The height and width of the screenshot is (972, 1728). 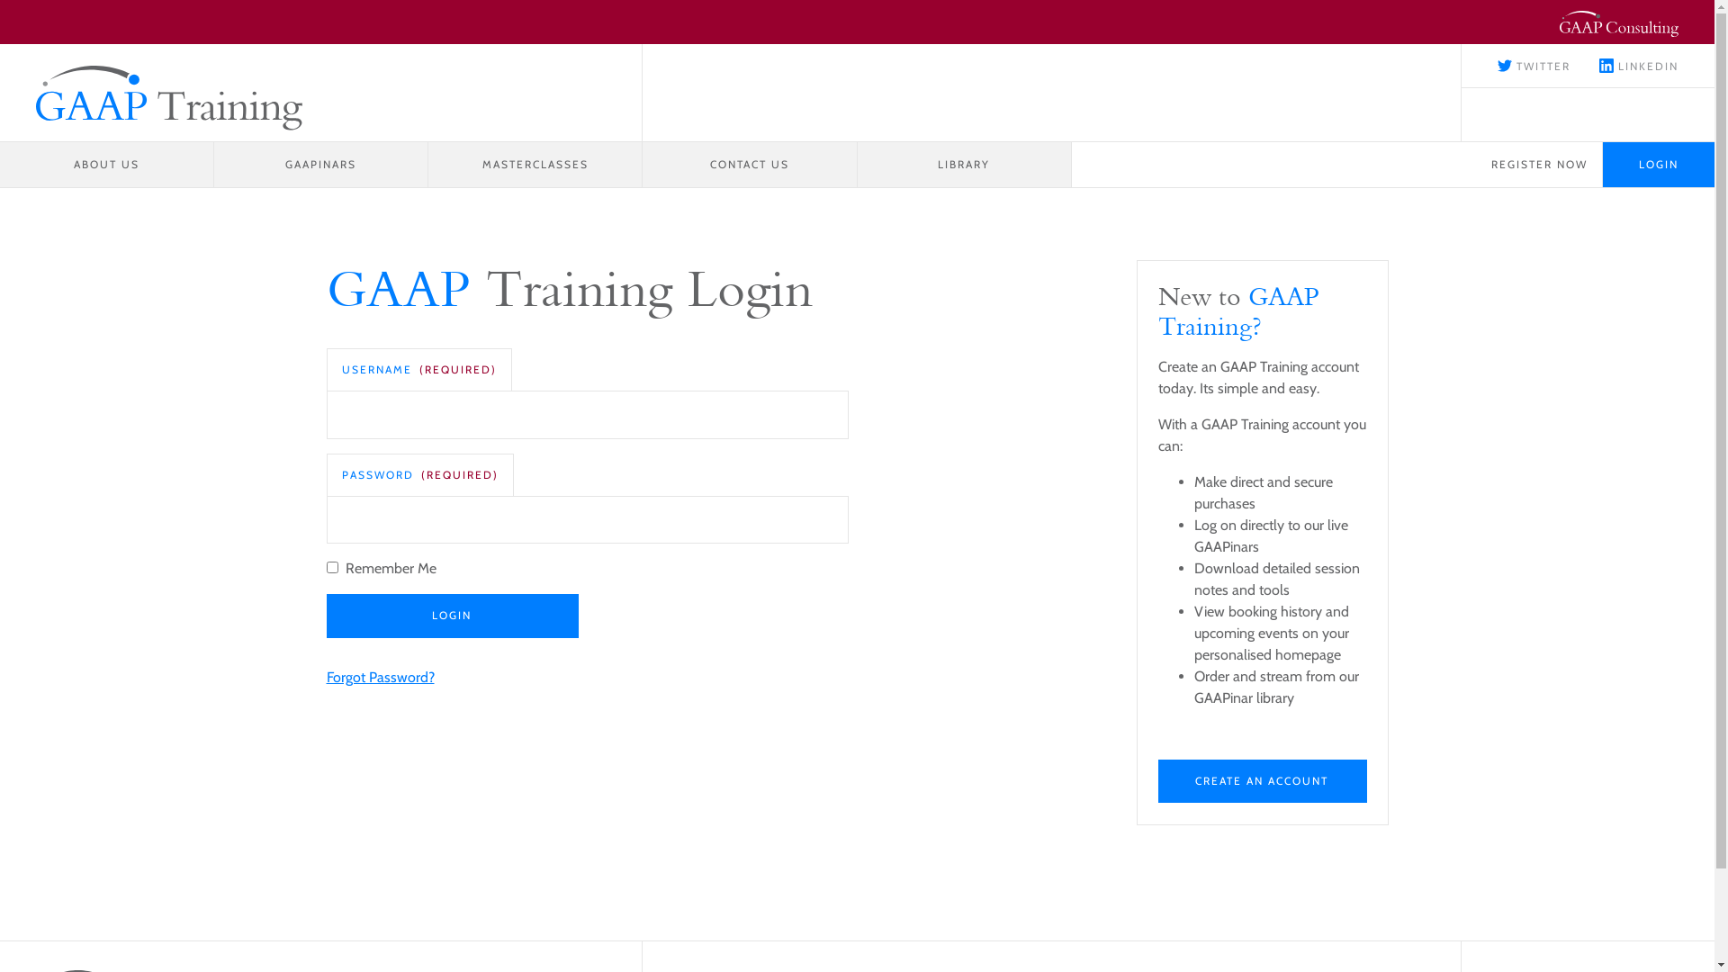 I want to click on TWITTER, so click(x=1534, y=67).